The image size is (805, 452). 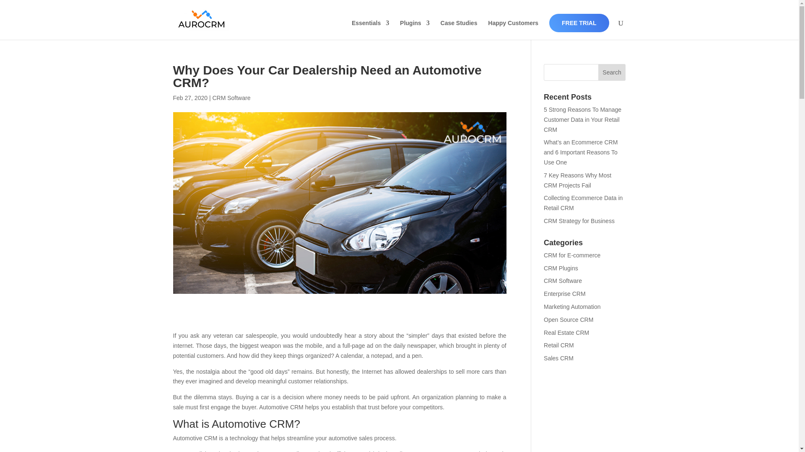 I want to click on 7 Key Reasons Why Most CRM Projects Fail, so click(x=577, y=180).